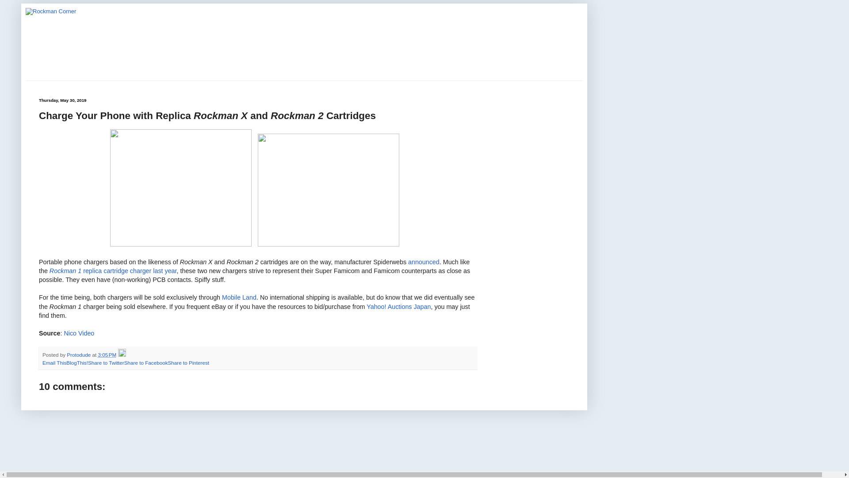 The width and height of the screenshot is (849, 478). I want to click on Nico Video, so click(79, 333).